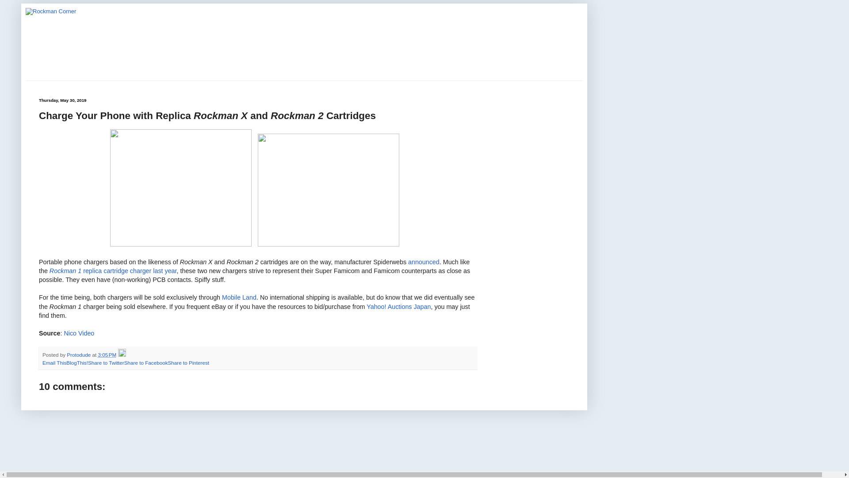 The width and height of the screenshot is (849, 478). I want to click on Nico Video, so click(79, 333).